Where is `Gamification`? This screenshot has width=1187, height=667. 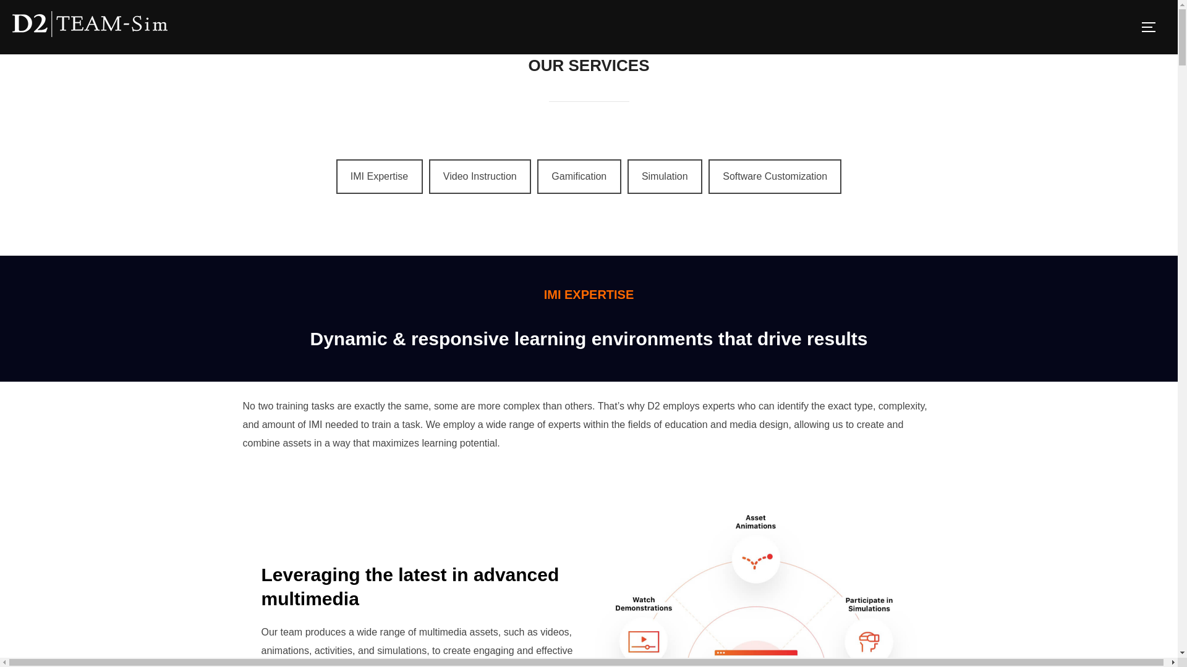 Gamification is located at coordinates (579, 177).